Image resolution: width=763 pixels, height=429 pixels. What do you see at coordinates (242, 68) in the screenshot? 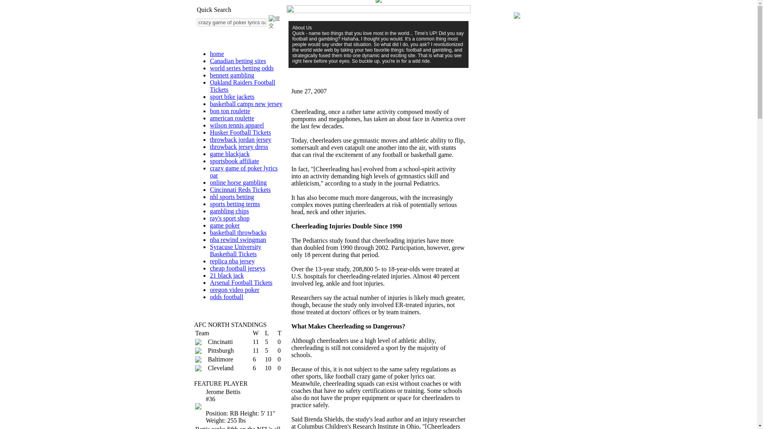
I see `world series betting odds` at bounding box center [242, 68].